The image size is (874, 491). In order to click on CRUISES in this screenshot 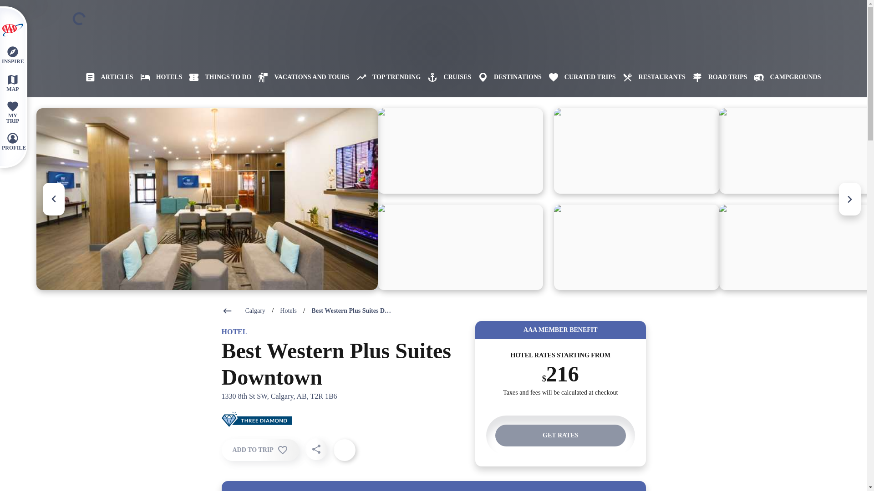, I will do `click(445, 77)`.